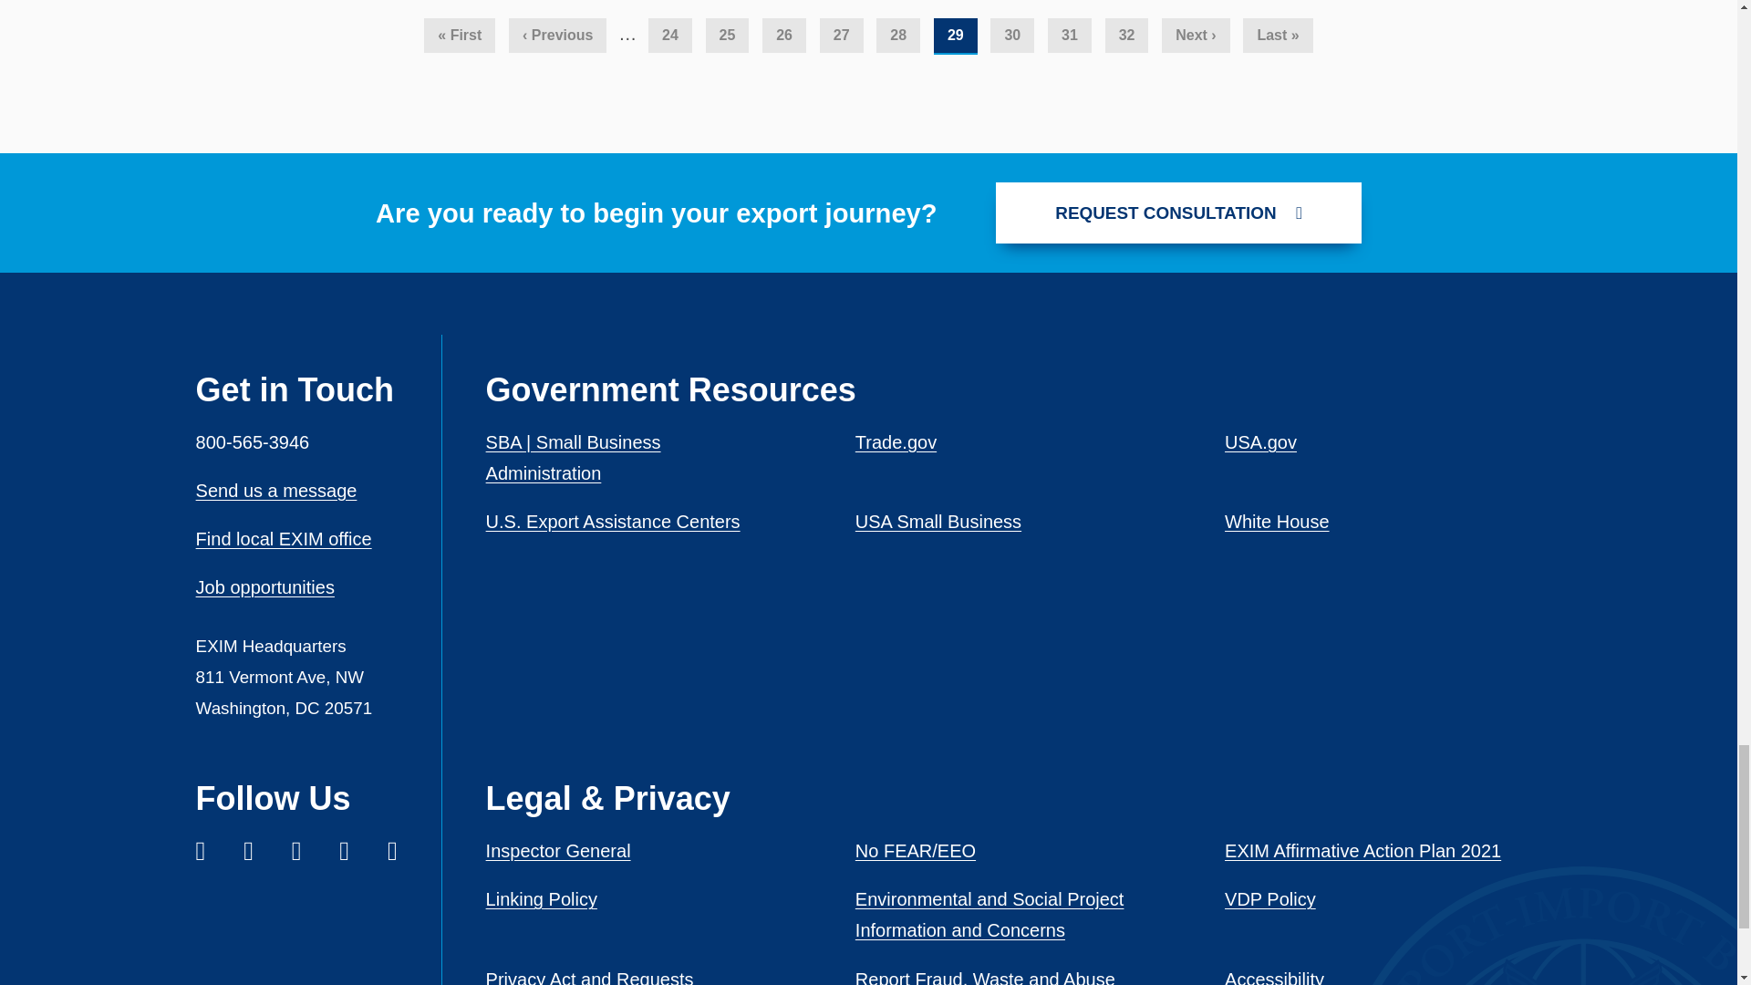 This screenshot has height=985, width=1751. I want to click on Current page, so click(955, 36).